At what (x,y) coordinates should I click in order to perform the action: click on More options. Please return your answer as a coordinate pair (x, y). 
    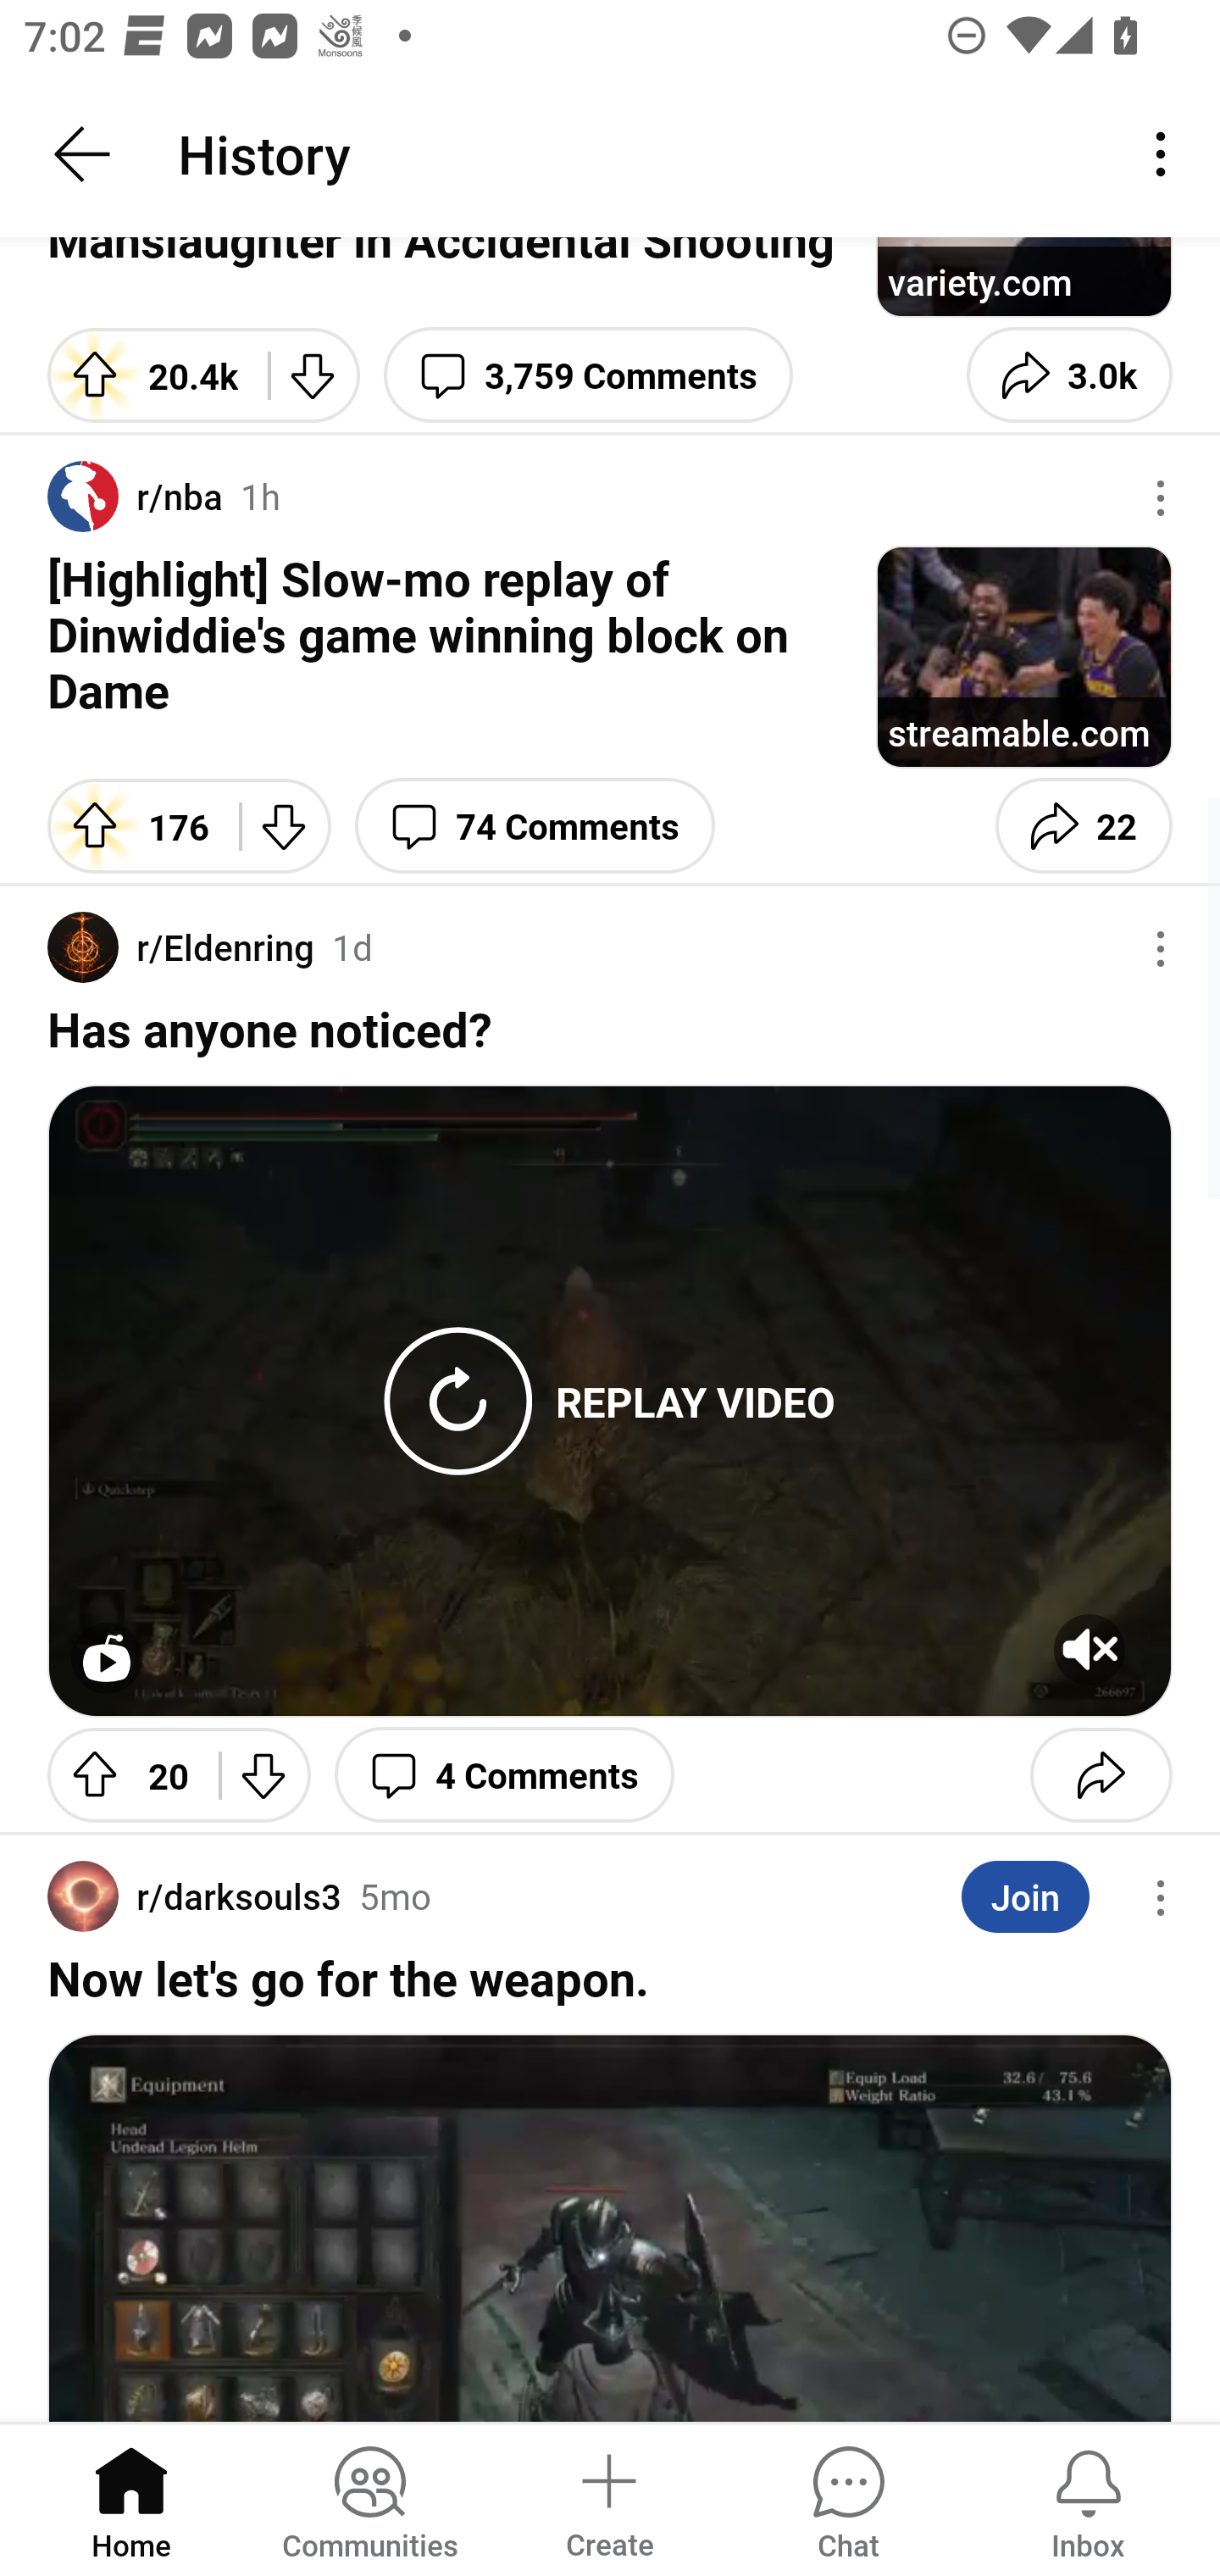
    Looking at the image, I should click on (1166, 154).